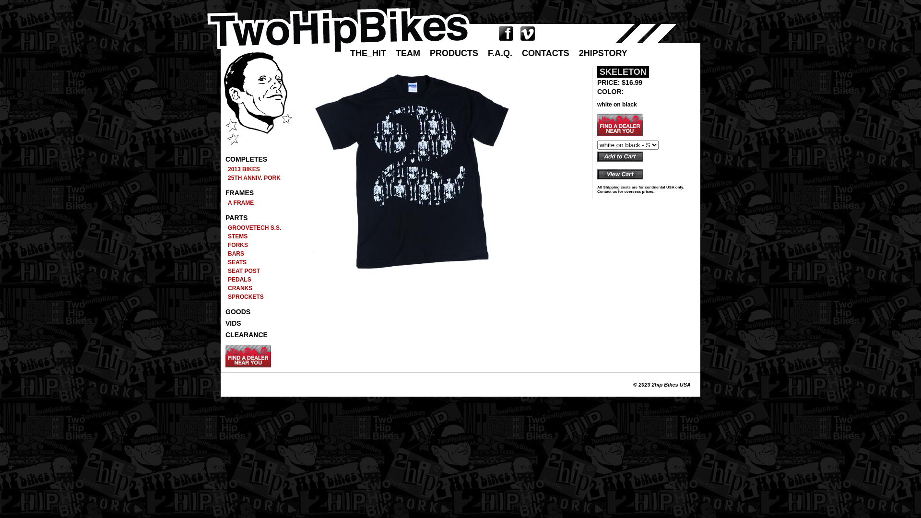 Image resolution: width=921 pixels, height=518 pixels. Describe the element at coordinates (257, 297) in the screenshot. I see `SPROCKETS` at that location.